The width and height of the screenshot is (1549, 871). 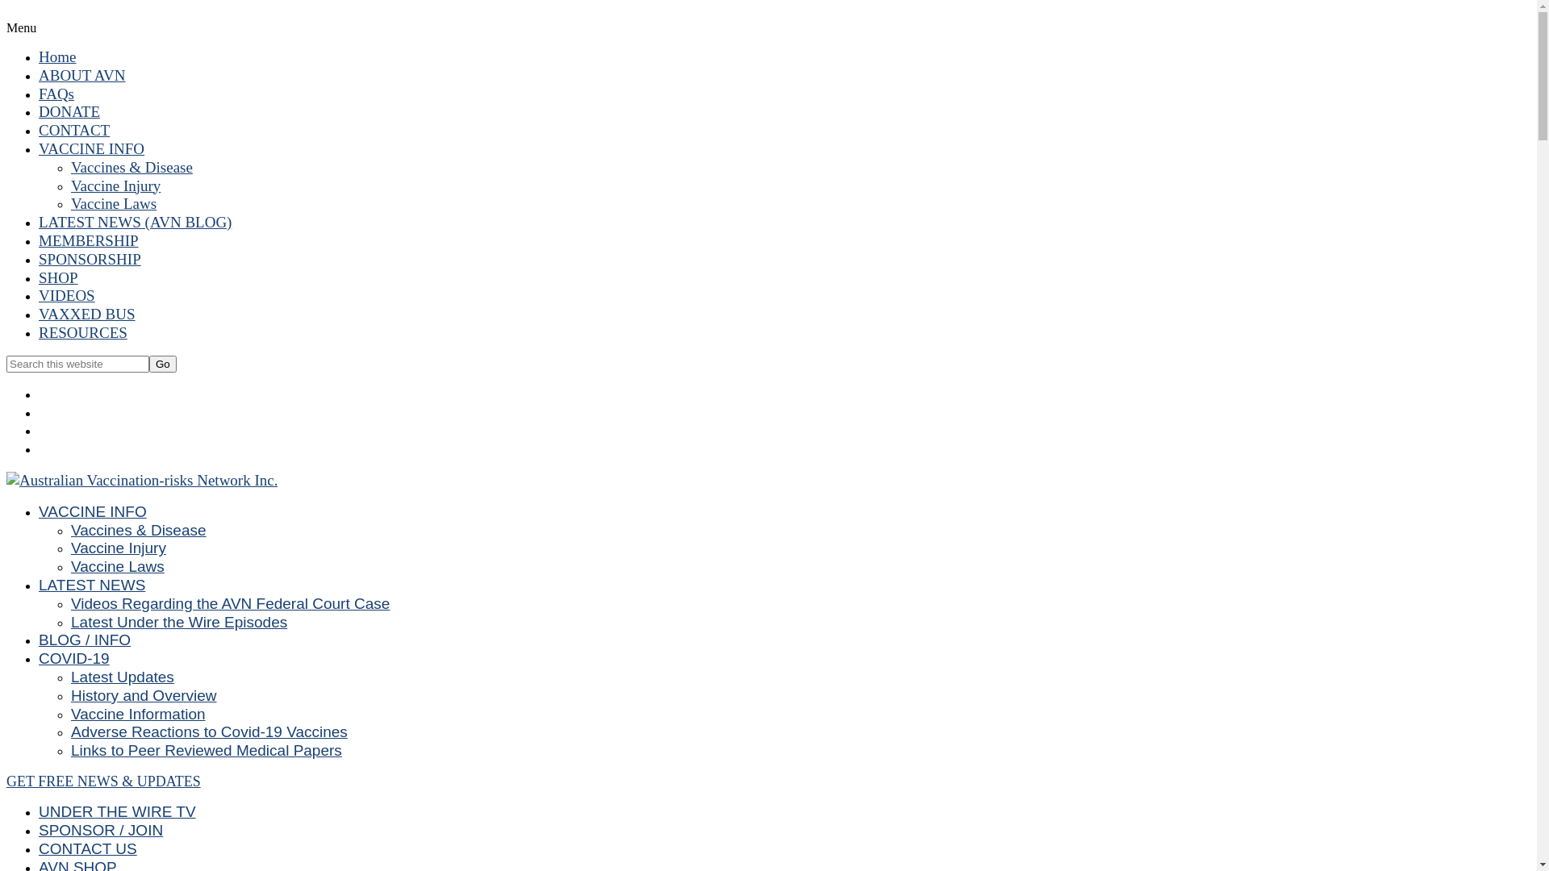 I want to click on Videos Regarding the AVN Federal Court Case, so click(x=231, y=603).